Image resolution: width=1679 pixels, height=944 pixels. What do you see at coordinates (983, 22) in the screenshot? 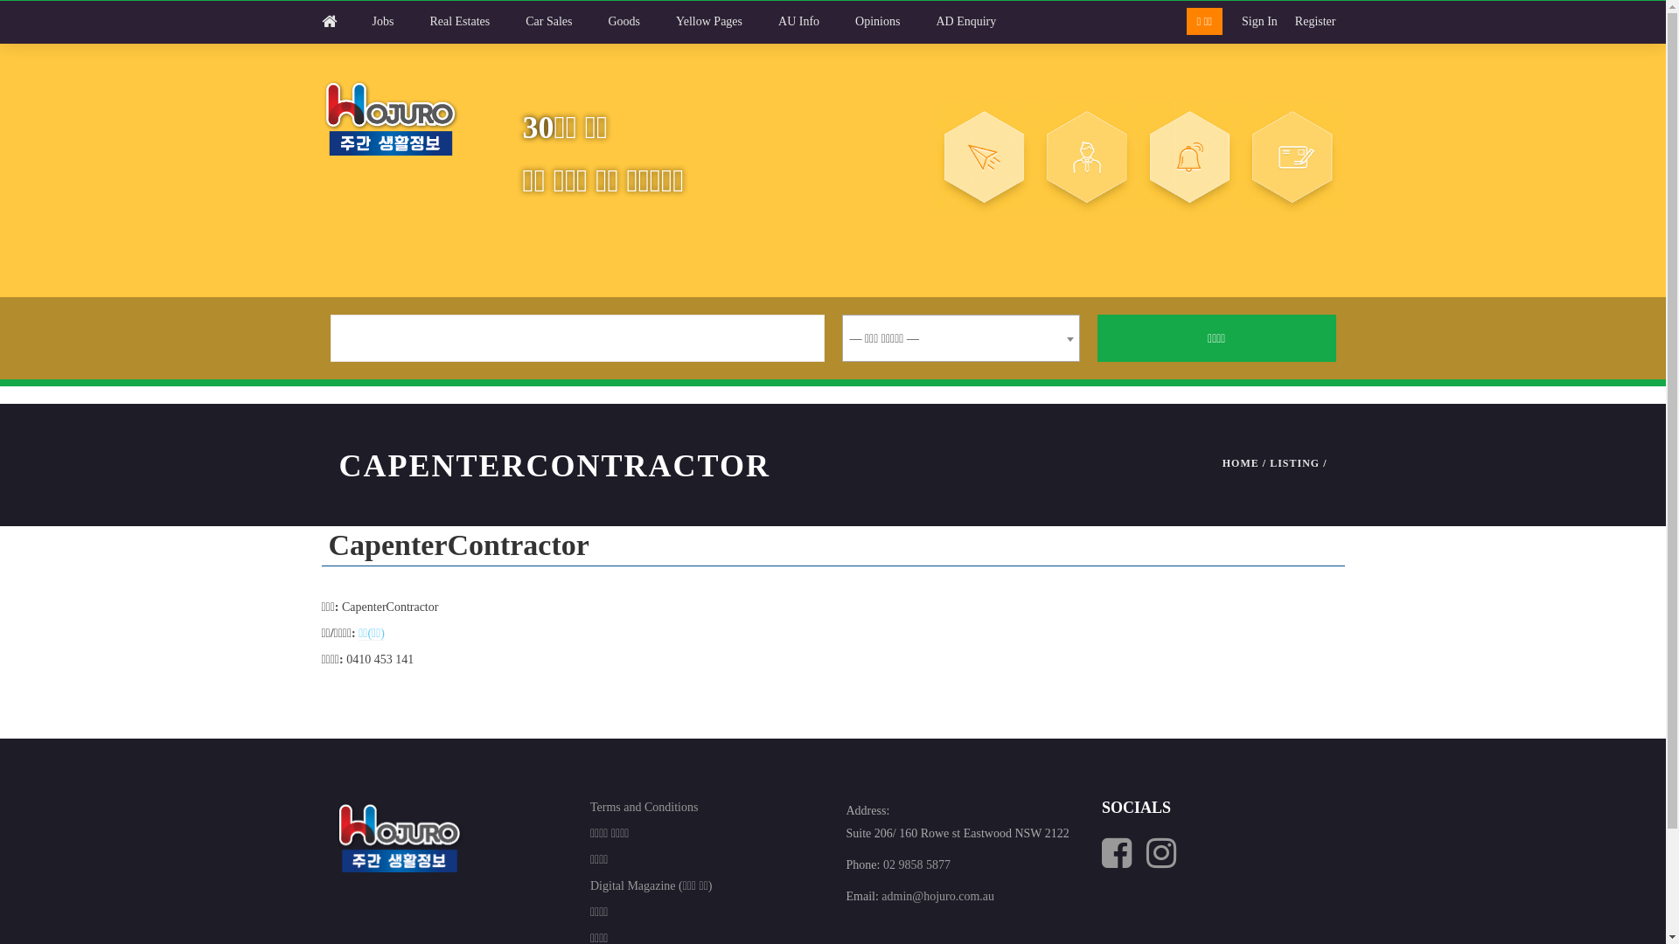
I see `AD Enquiry` at bounding box center [983, 22].